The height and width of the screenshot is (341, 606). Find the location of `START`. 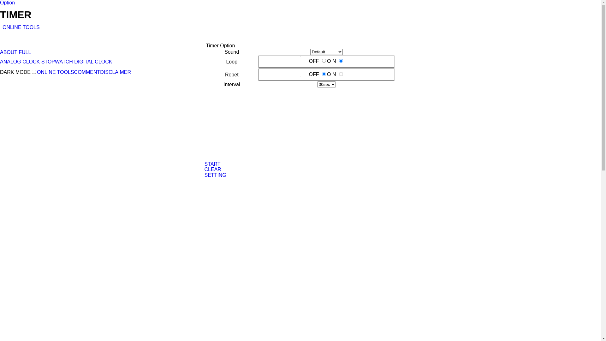

START is located at coordinates (213, 164).